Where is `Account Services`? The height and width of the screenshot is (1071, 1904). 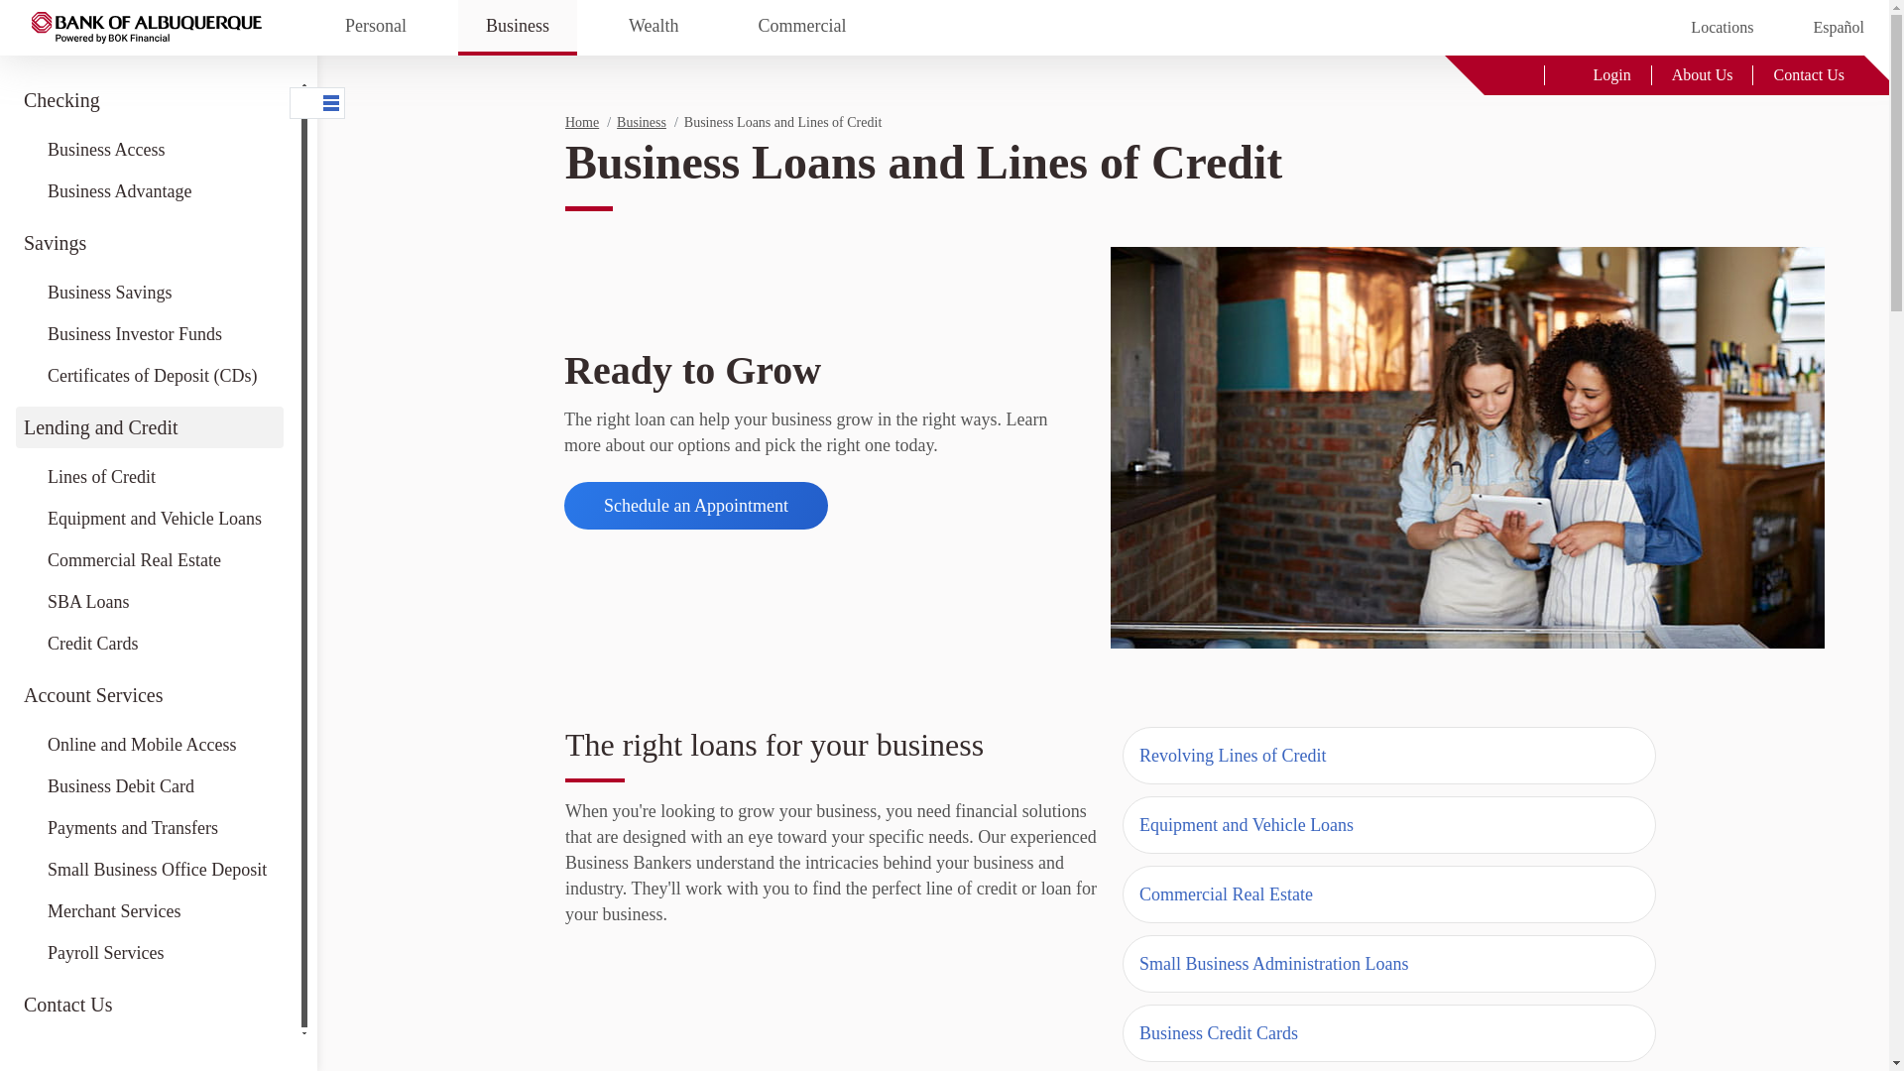
Account Services is located at coordinates (149, 695).